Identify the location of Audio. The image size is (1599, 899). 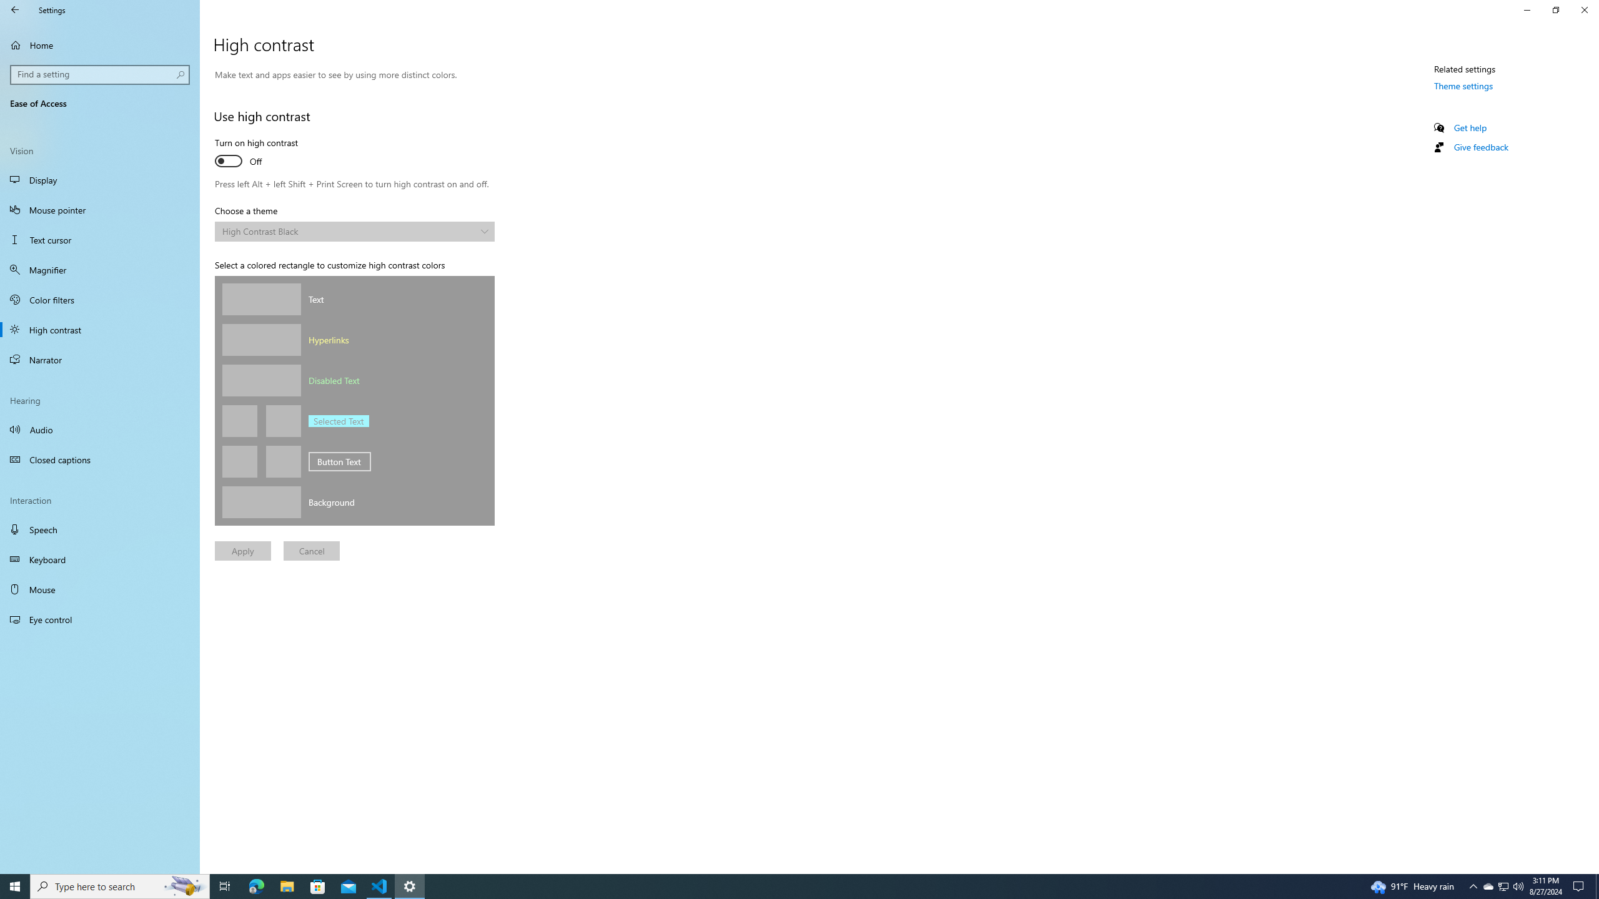
(100, 429).